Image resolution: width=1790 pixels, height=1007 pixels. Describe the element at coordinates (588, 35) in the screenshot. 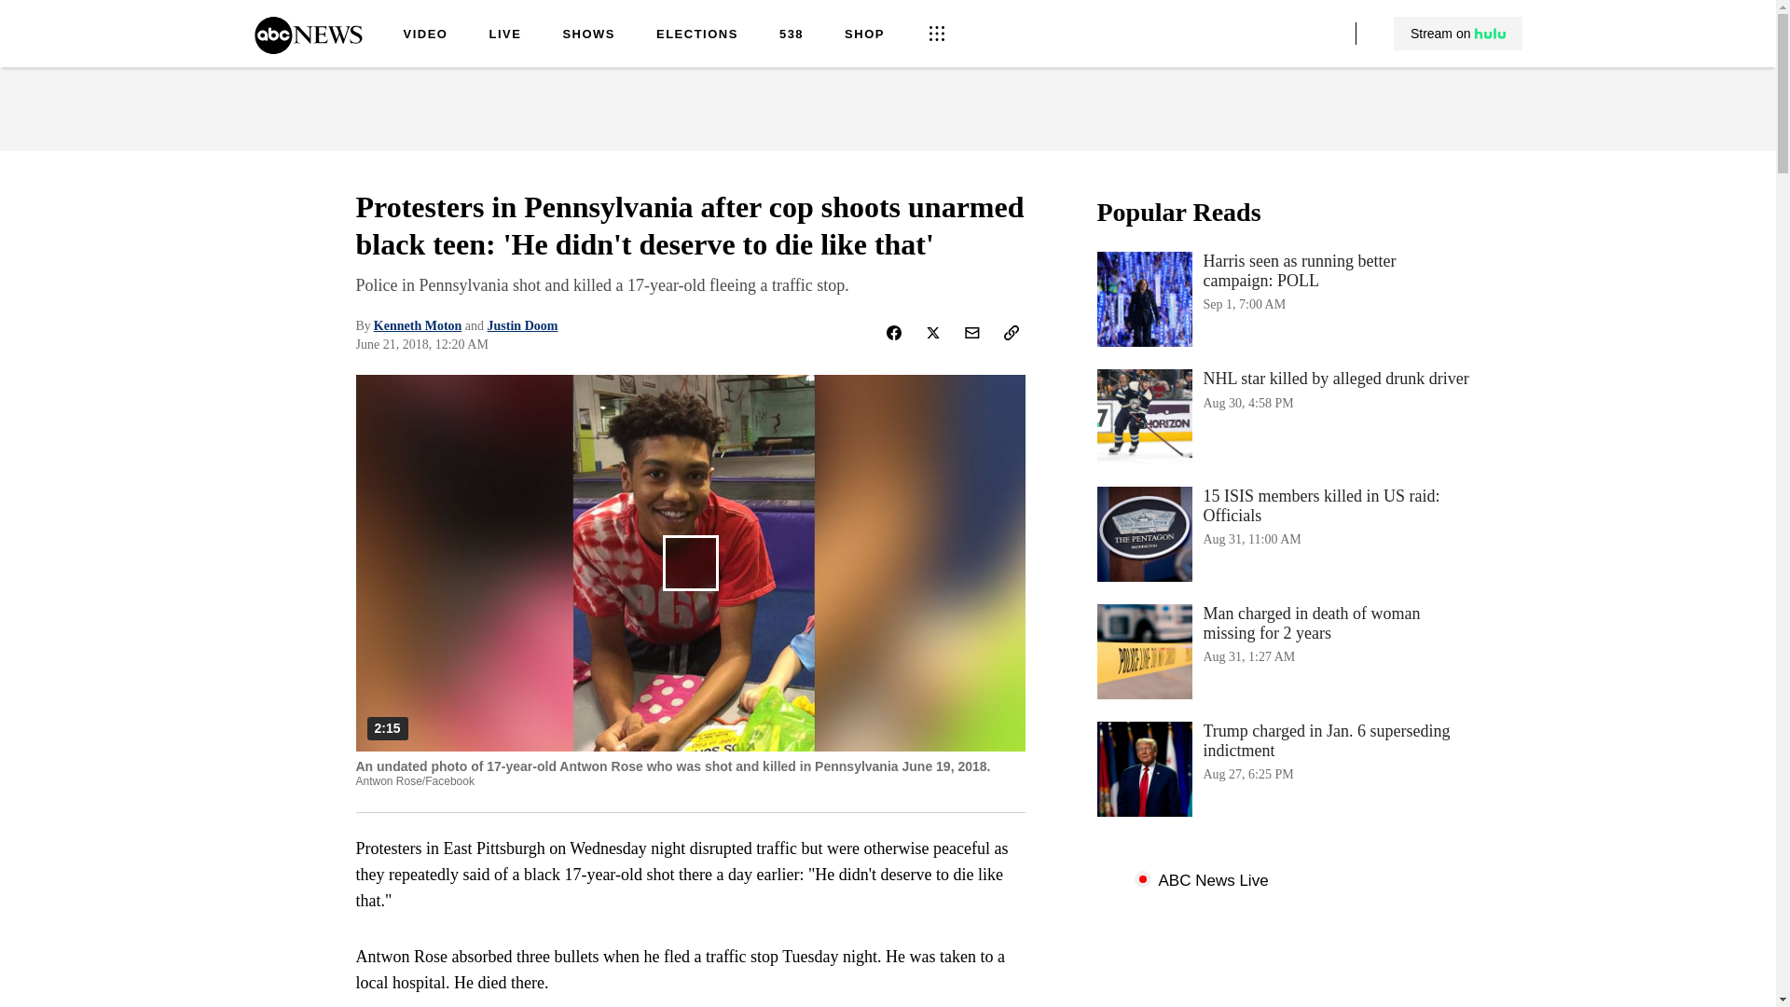

I see `Kenneth Moton` at that location.